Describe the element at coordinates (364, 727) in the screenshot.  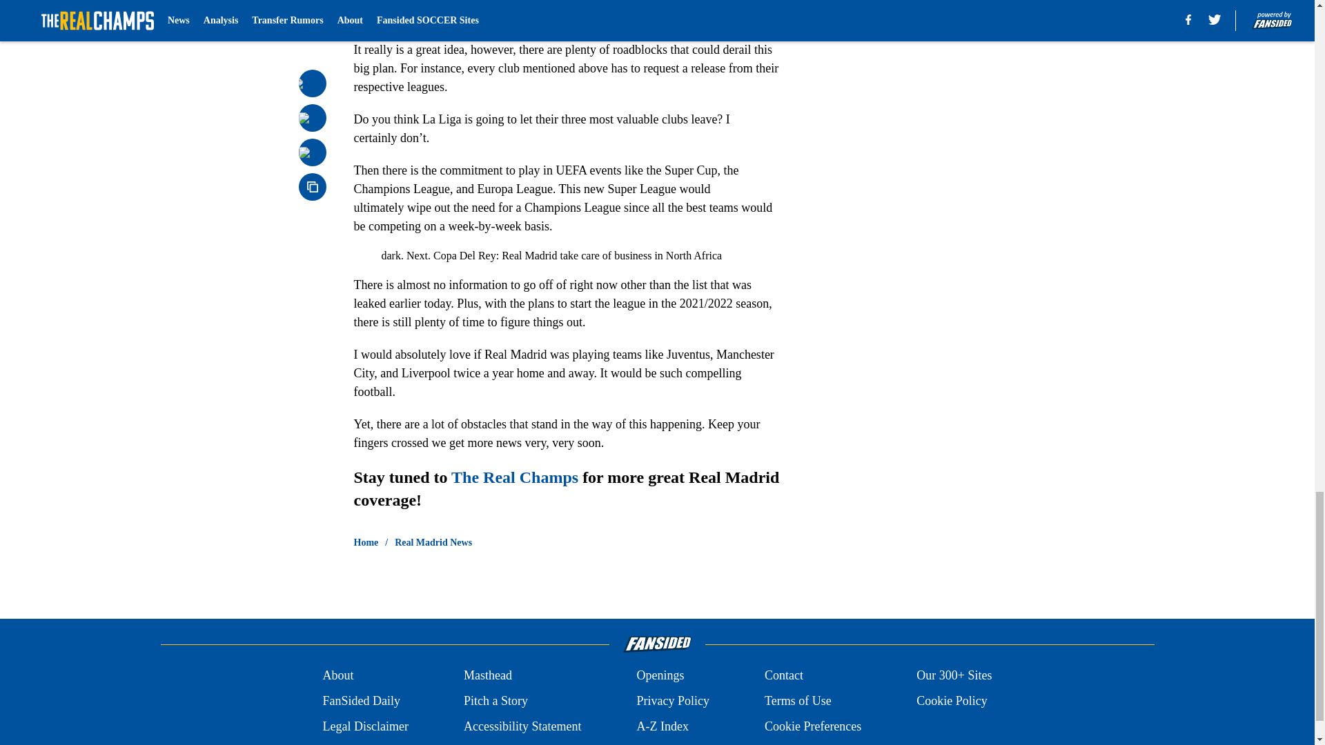
I see `Legal Disclaimer` at that location.